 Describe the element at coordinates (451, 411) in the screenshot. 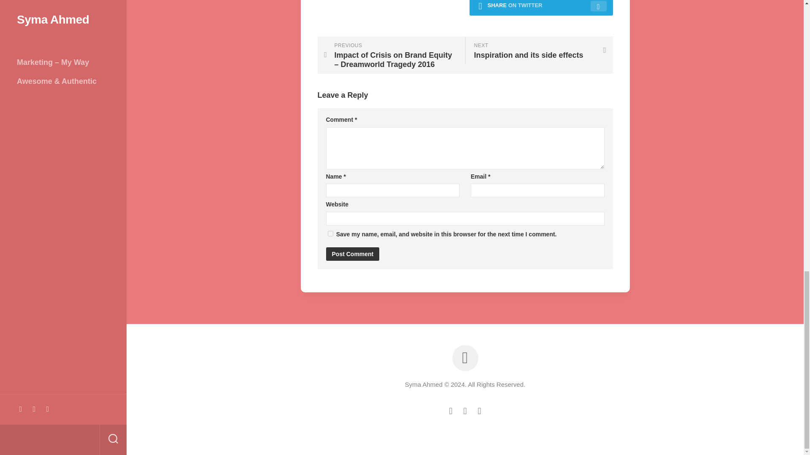

I see `Twitter` at that location.